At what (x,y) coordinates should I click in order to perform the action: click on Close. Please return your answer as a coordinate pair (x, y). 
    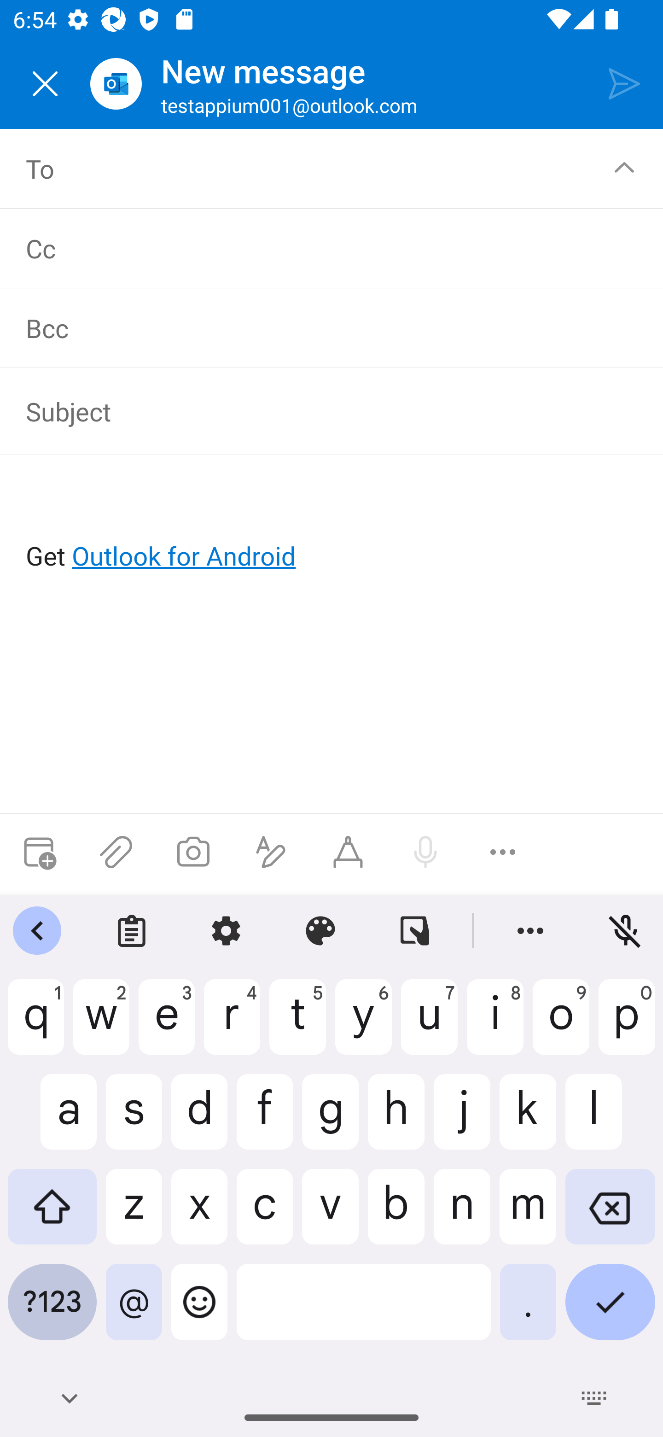
    Looking at the image, I should click on (45, 84).